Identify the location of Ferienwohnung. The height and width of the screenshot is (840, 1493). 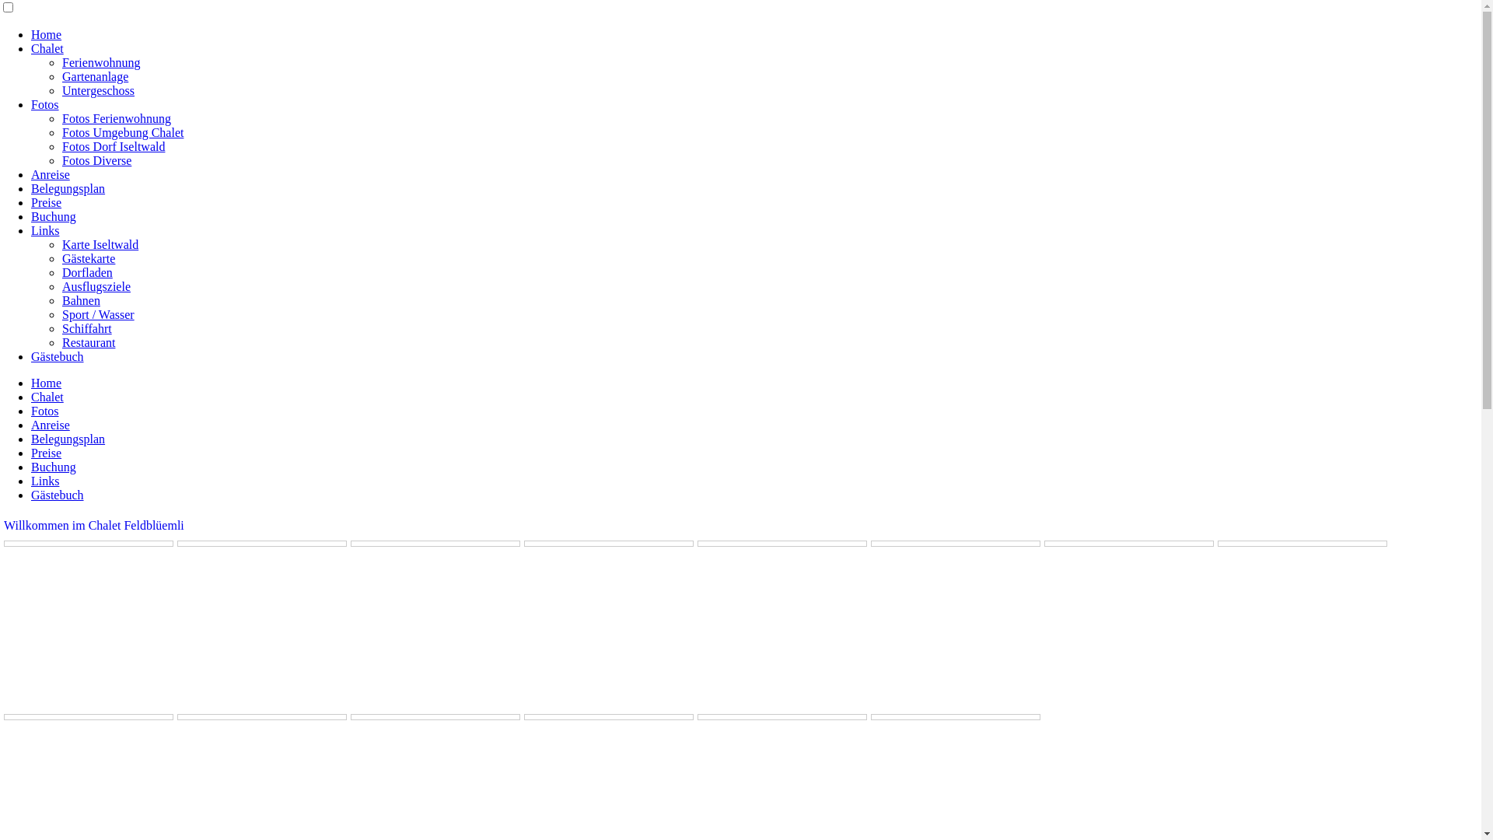
(101, 62).